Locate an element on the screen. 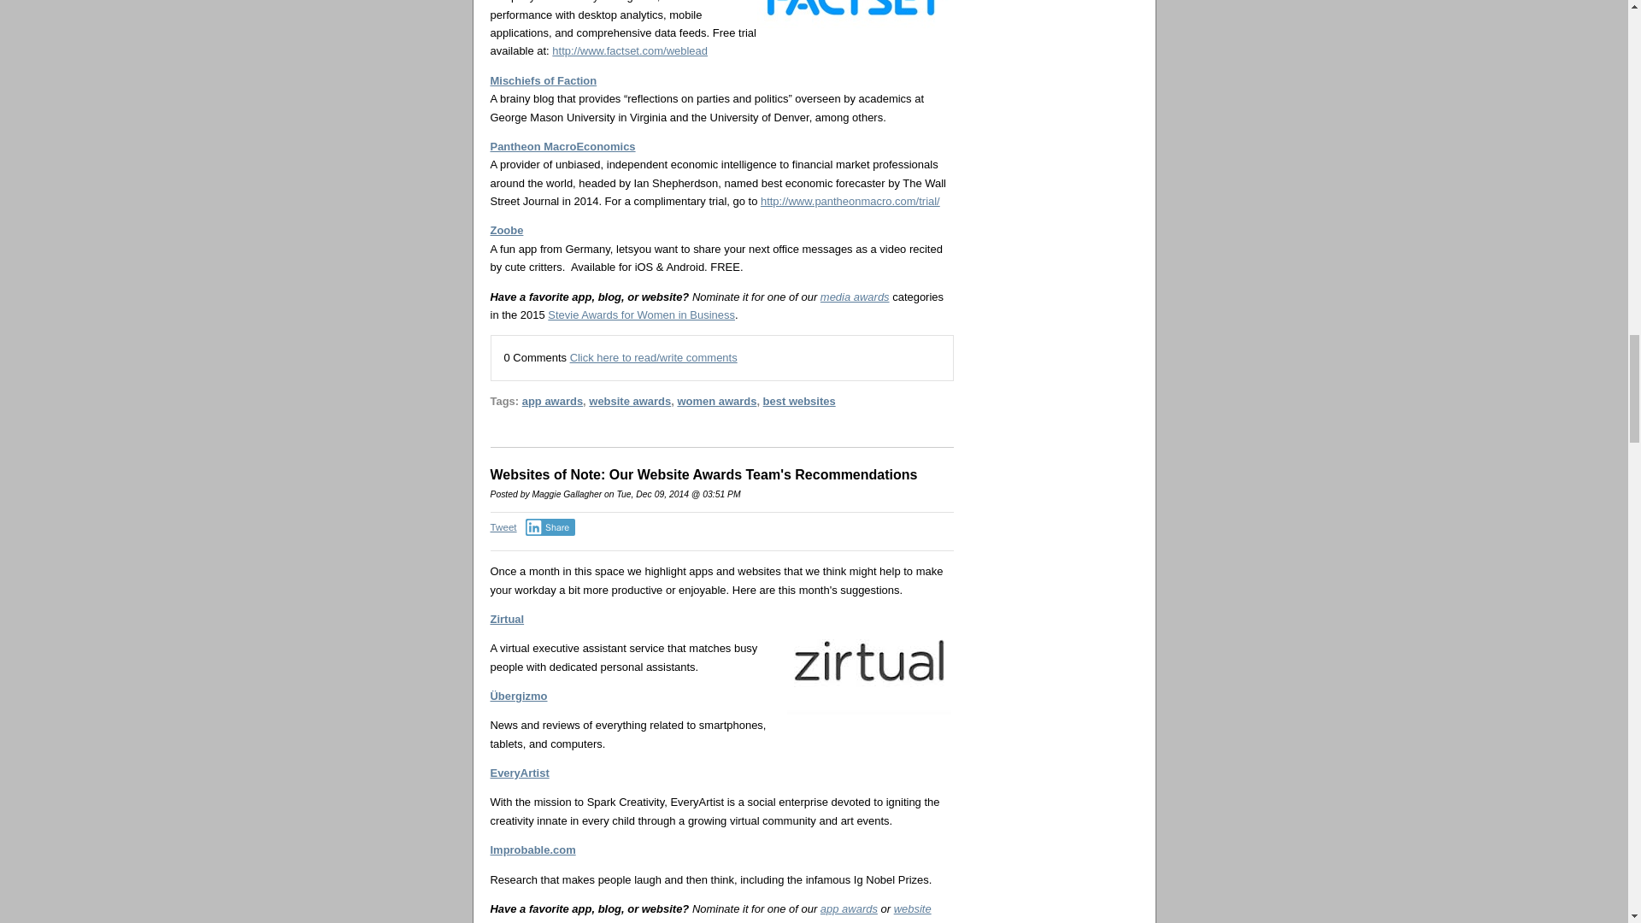 The height and width of the screenshot is (923, 1641). Improbable.com is located at coordinates (533, 850).